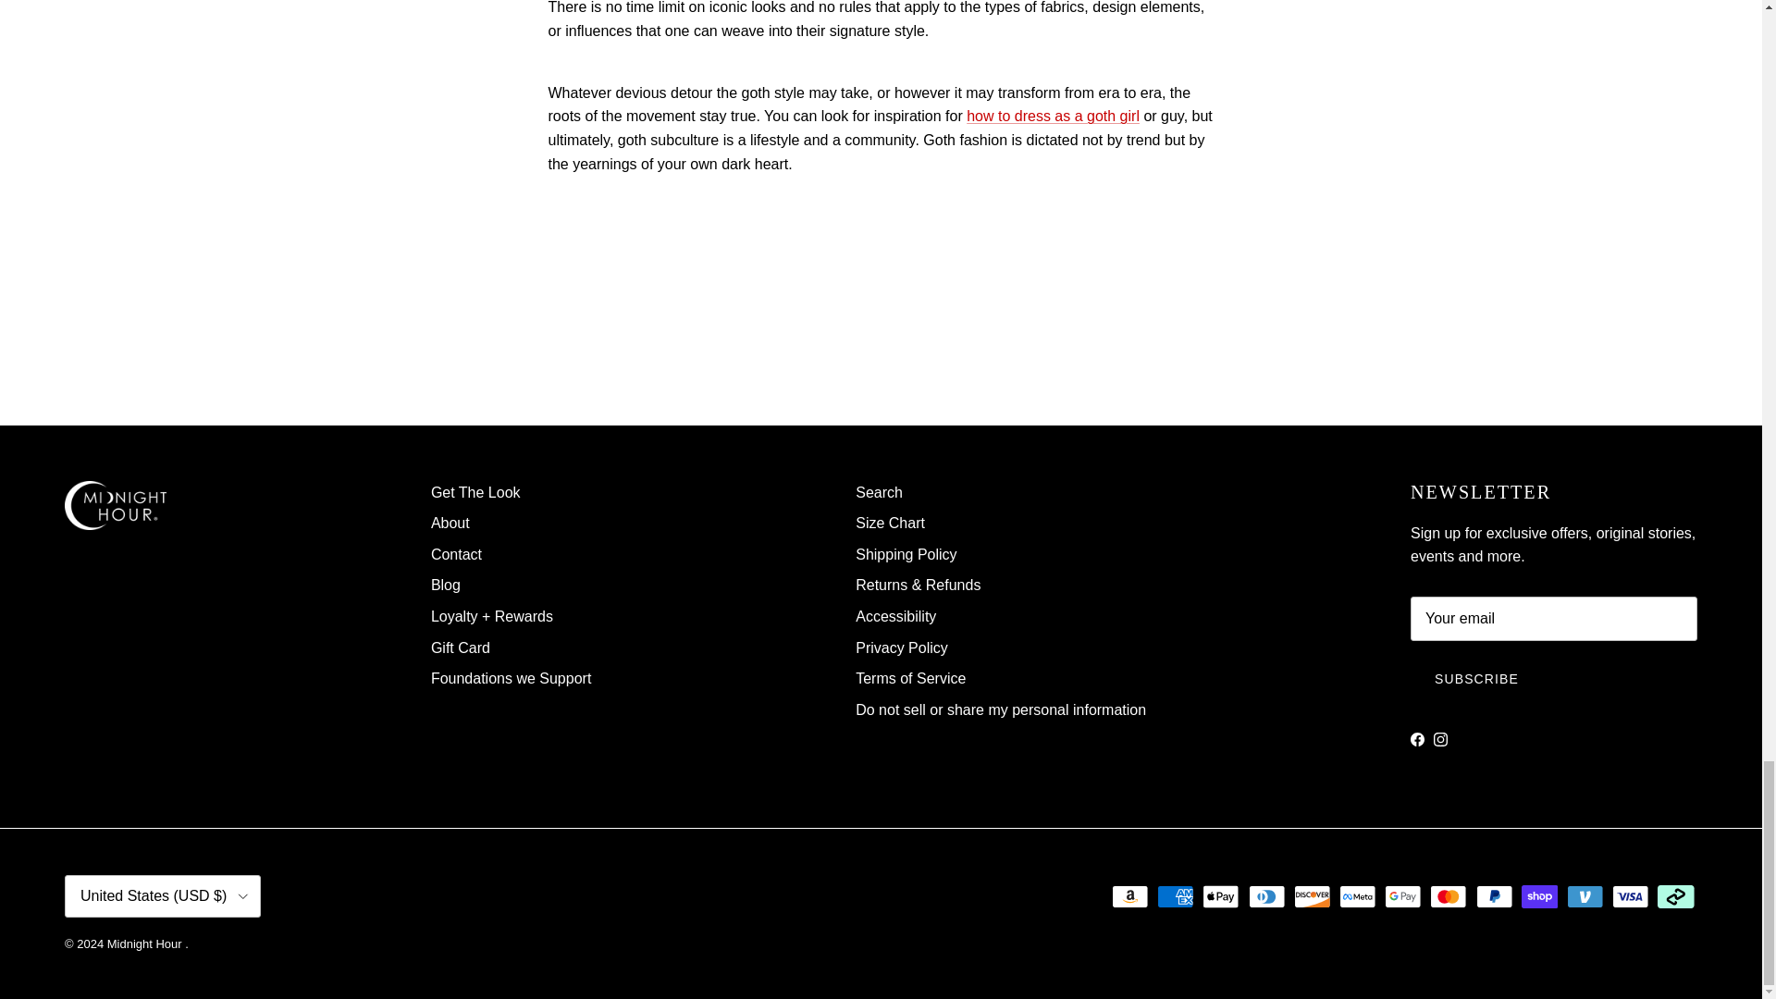 Image resolution: width=1776 pixels, height=999 pixels. What do you see at coordinates (1402, 895) in the screenshot?
I see `Google Pay` at bounding box center [1402, 895].